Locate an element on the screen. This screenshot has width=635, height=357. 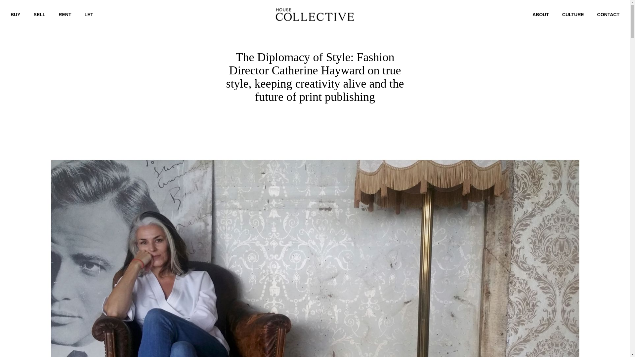
RENT is located at coordinates (65, 14).